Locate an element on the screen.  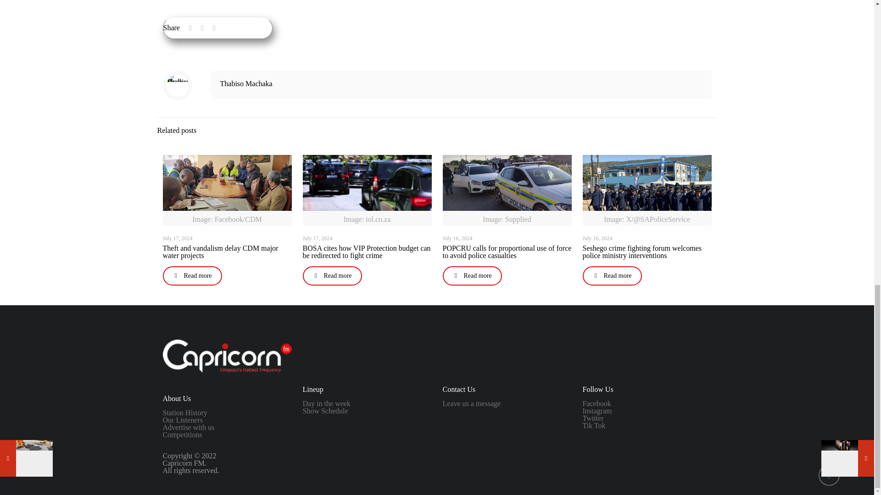
Read more is located at coordinates (192, 276).